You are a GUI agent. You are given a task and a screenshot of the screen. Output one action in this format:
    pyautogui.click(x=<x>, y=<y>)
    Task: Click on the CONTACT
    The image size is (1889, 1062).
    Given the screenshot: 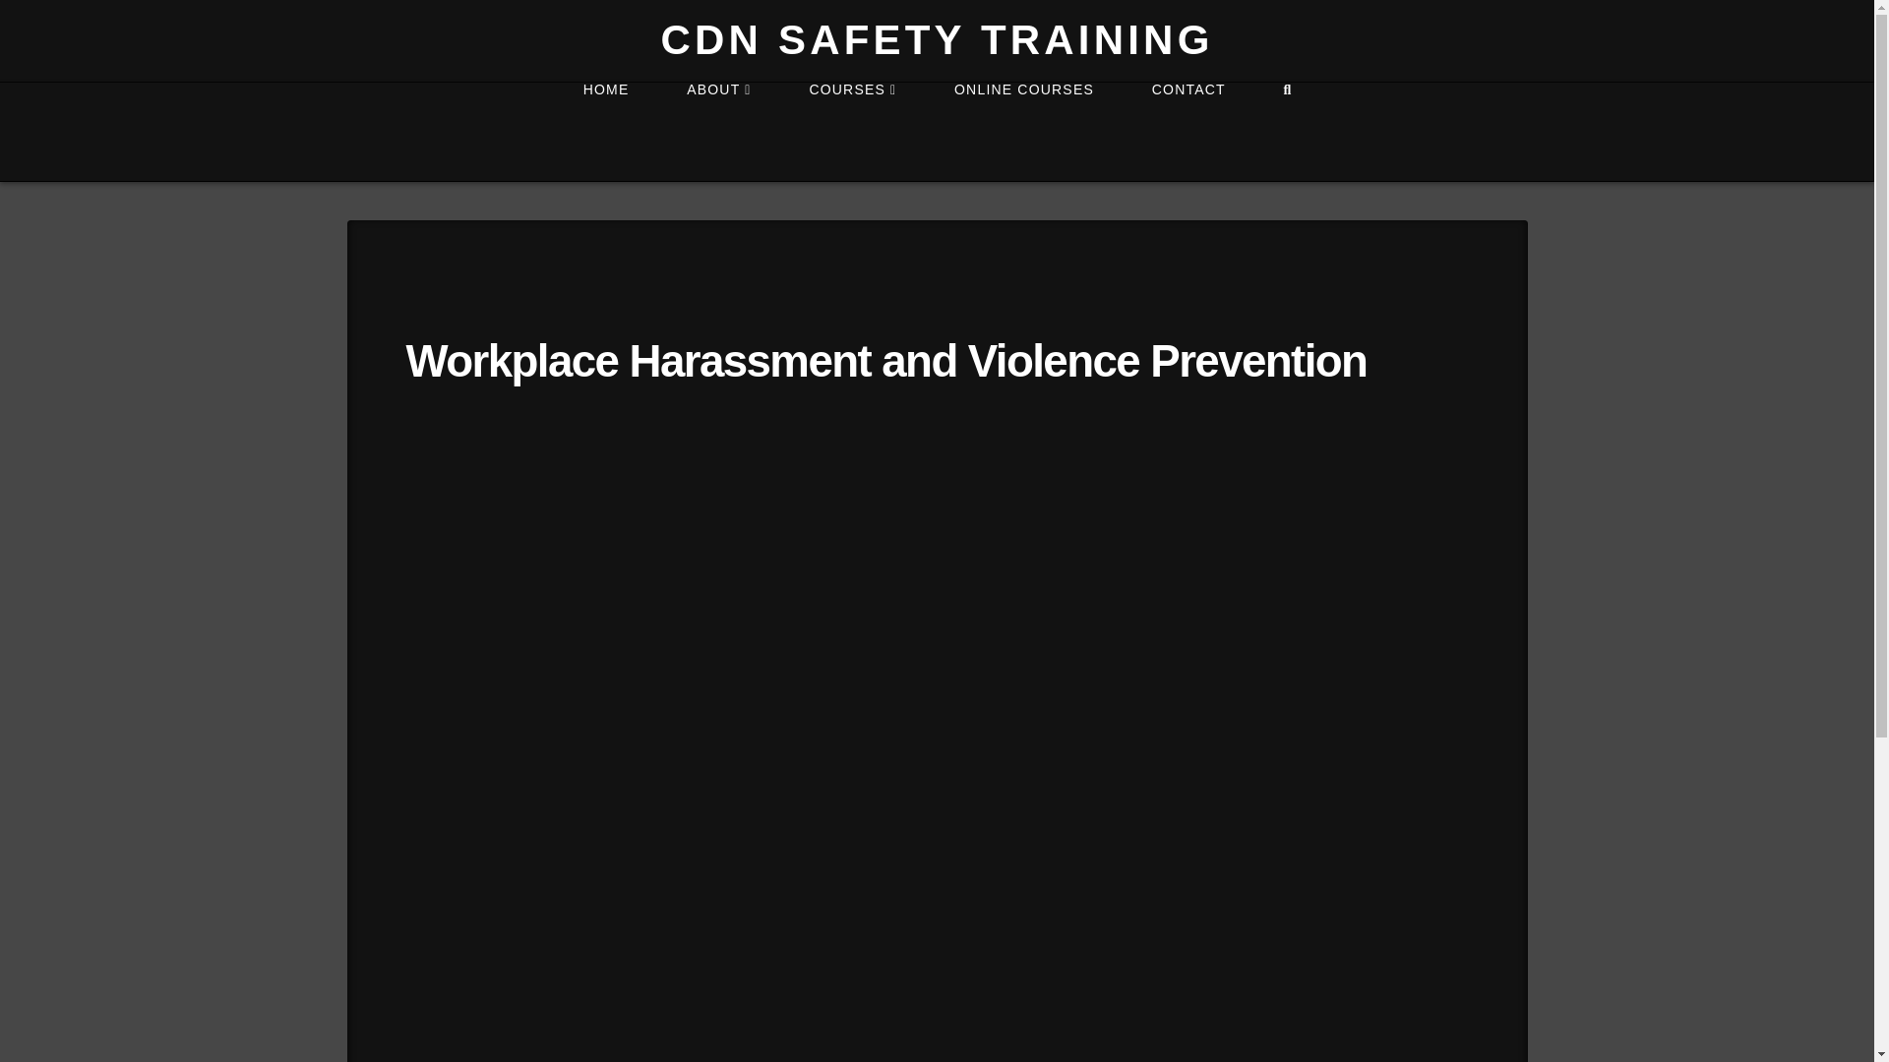 What is the action you would take?
    pyautogui.click(x=1188, y=132)
    